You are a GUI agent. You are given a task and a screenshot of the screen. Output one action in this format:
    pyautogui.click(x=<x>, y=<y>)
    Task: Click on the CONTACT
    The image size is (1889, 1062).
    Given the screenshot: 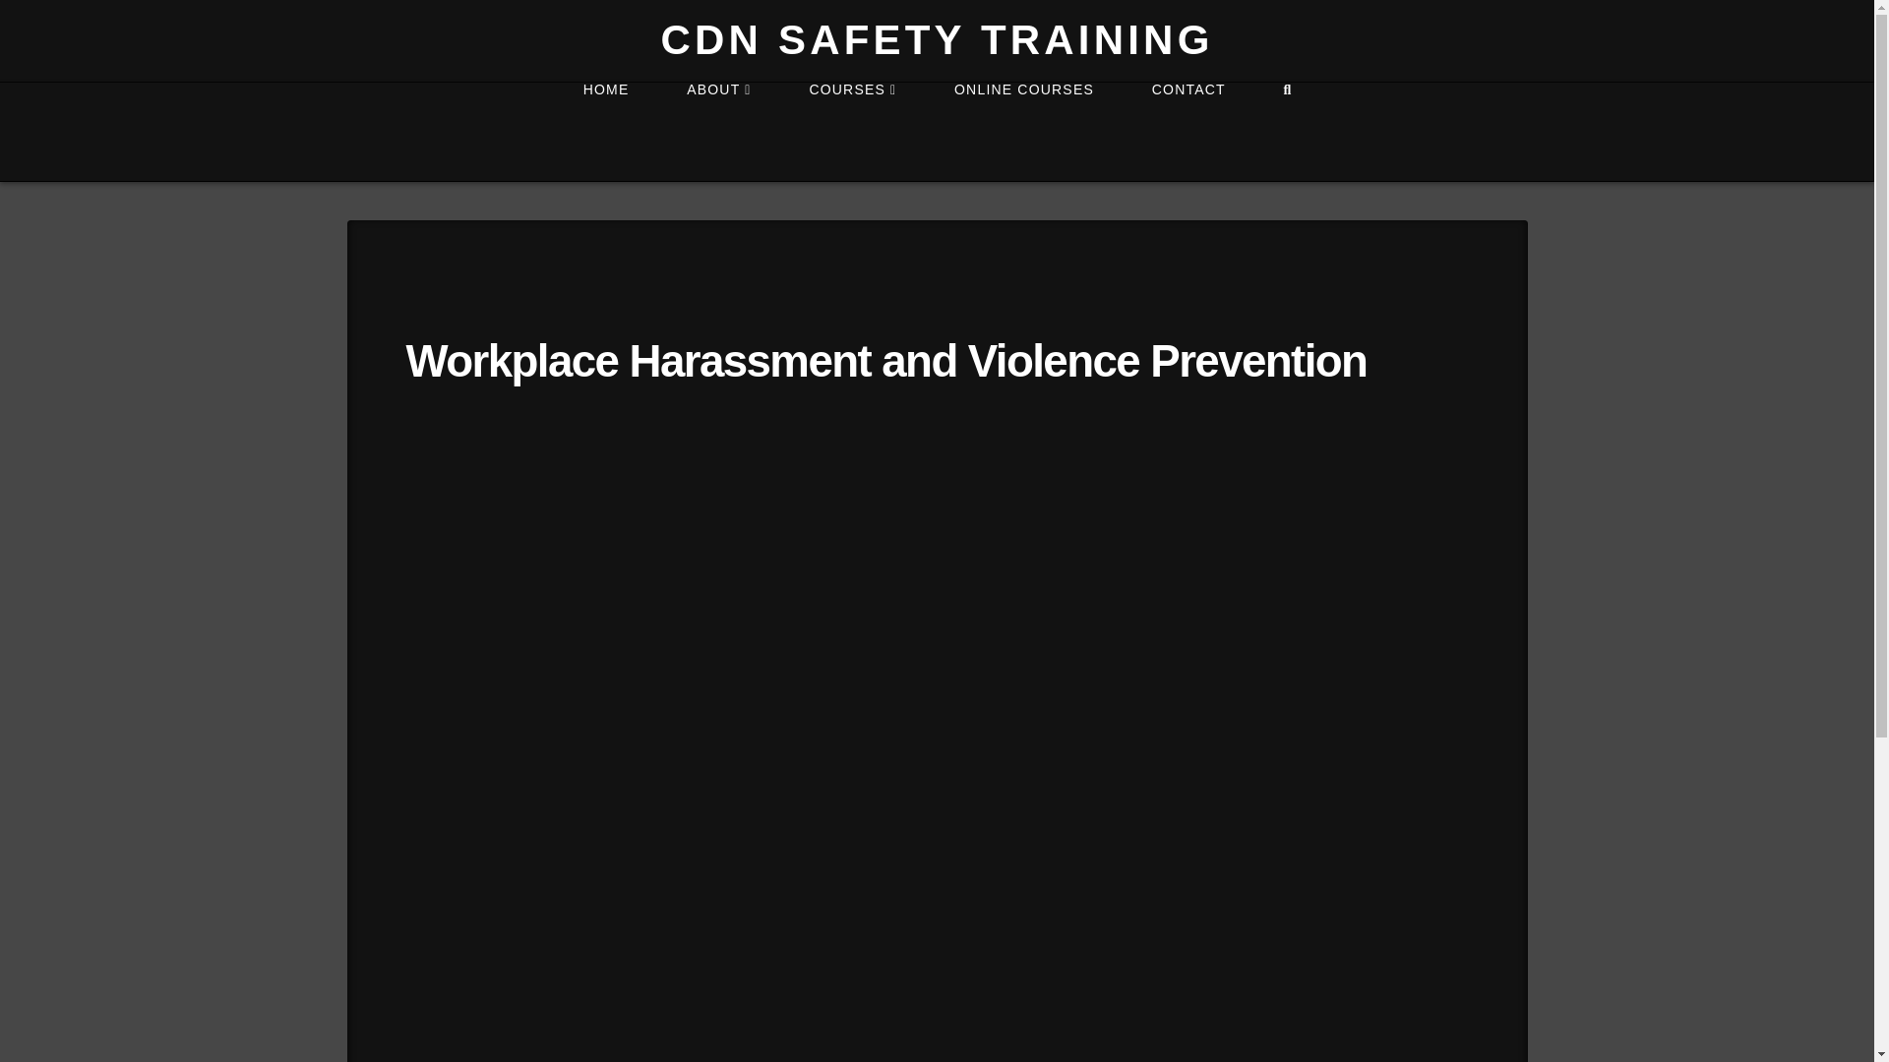 What is the action you would take?
    pyautogui.click(x=1188, y=132)
    